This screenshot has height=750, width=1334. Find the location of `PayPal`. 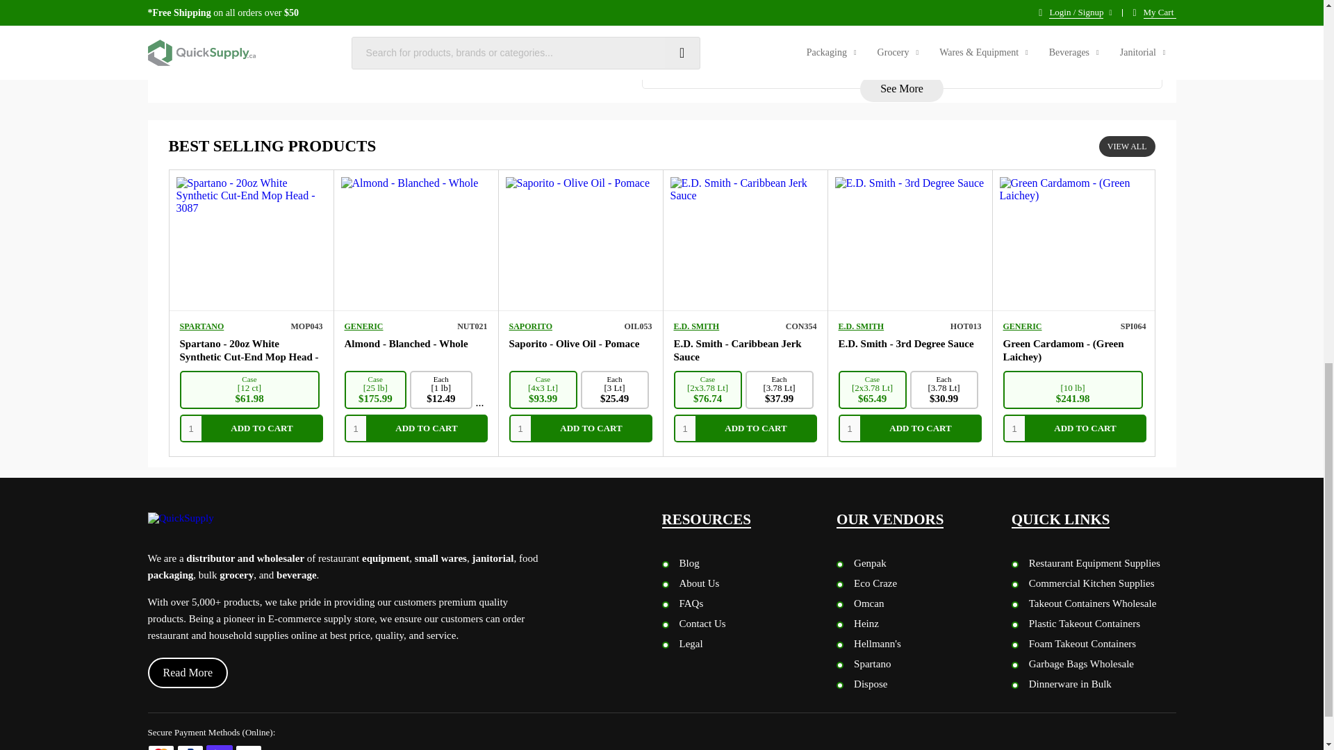

PayPal is located at coordinates (189, 747).